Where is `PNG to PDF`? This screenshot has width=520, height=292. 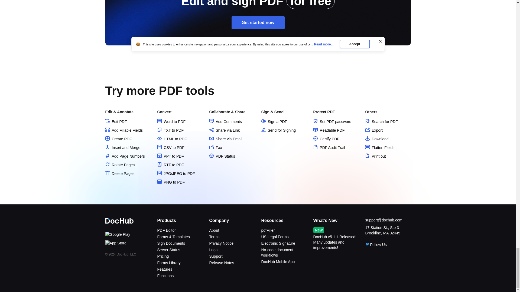 PNG to PDF is located at coordinates (171, 182).